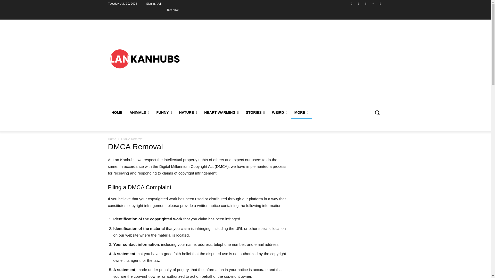 This screenshot has width=495, height=278. What do you see at coordinates (352, 3) in the screenshot?
I see `Facebook` at bounding box center [352, 3].